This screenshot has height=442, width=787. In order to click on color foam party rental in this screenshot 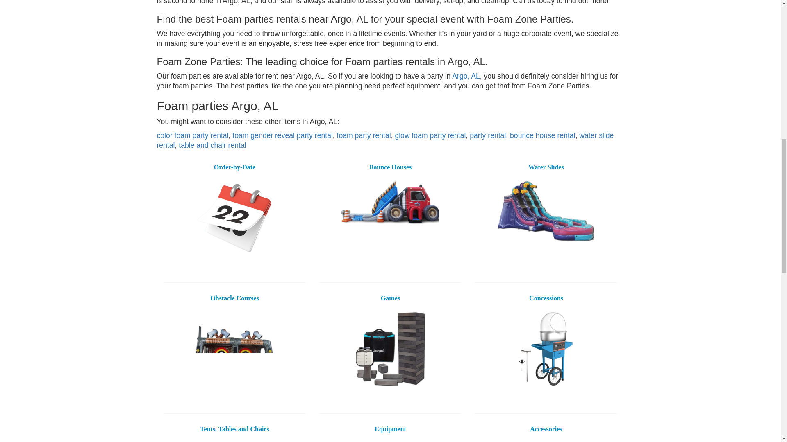, I will do `click(192, 135)`.